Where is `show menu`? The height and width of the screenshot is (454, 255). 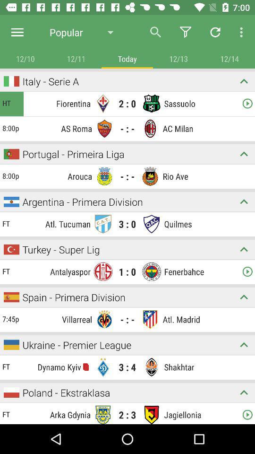
show menu is located at coordinates (17, 32).